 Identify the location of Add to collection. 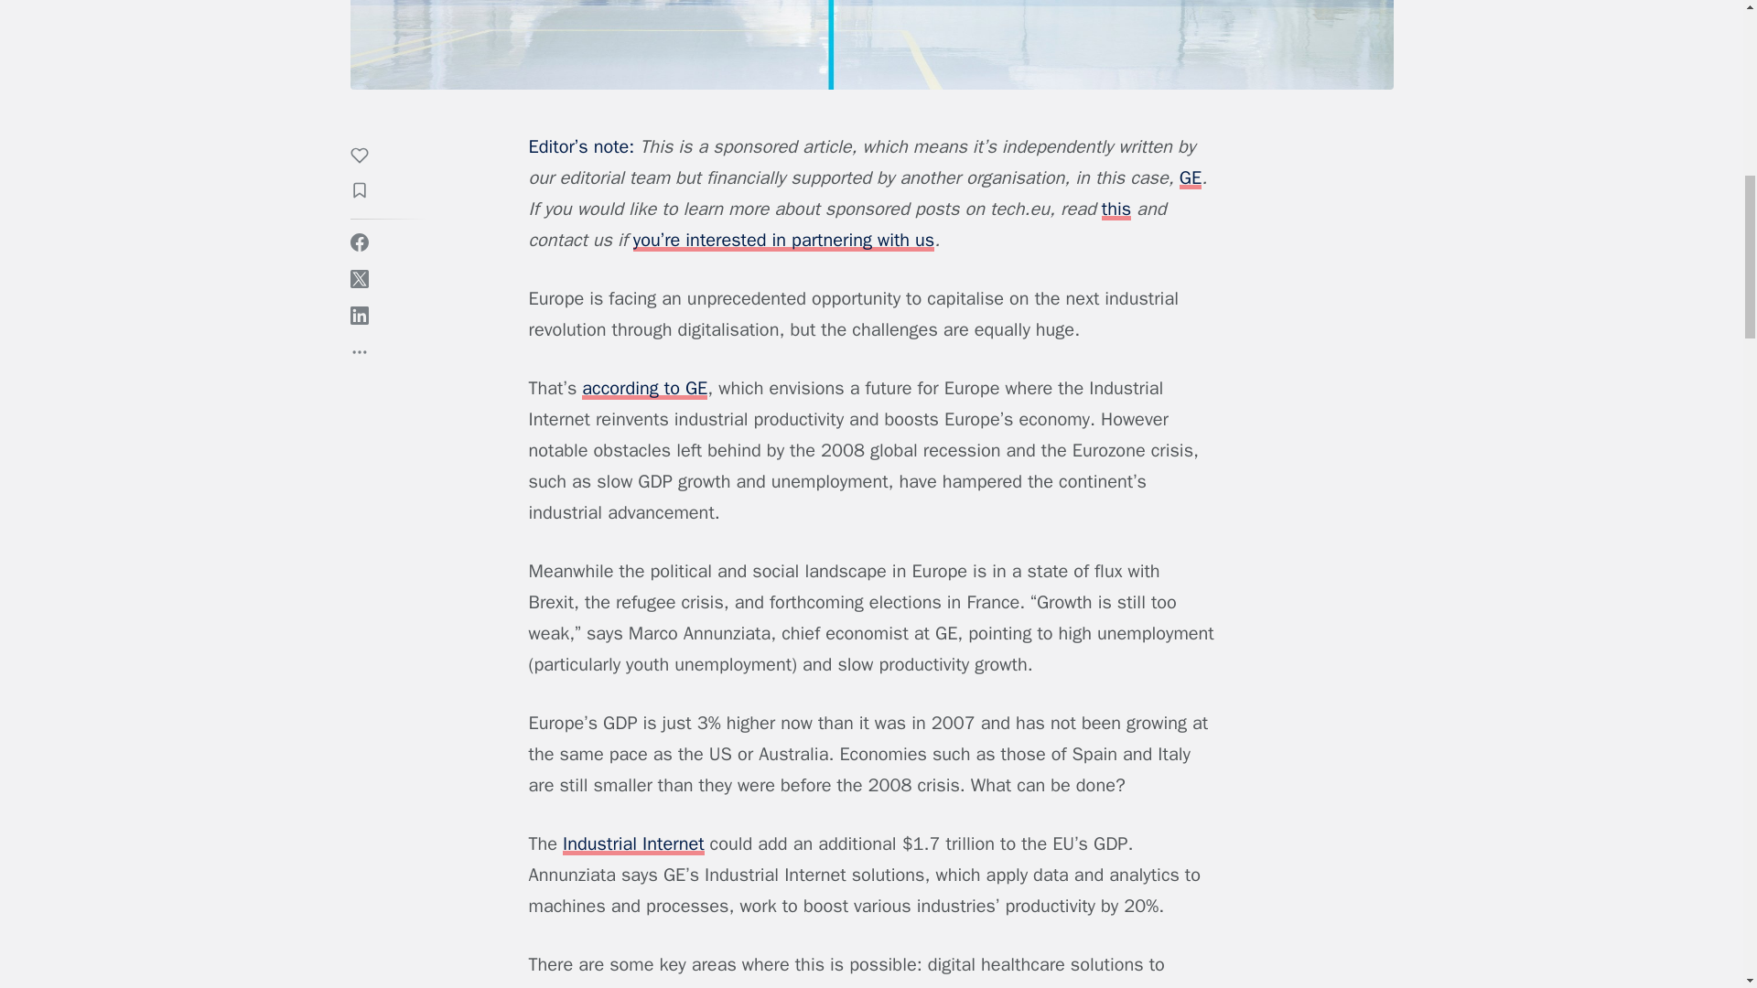
(368, 188).